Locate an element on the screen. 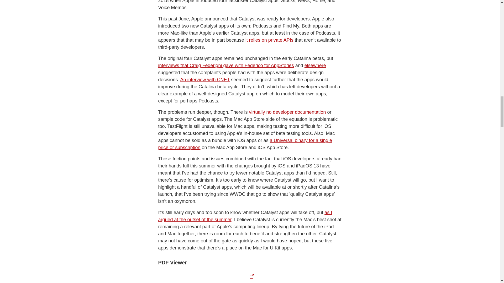 This screenshot has width=504, height=283. elsewhere is located at coordinates (315, 66).